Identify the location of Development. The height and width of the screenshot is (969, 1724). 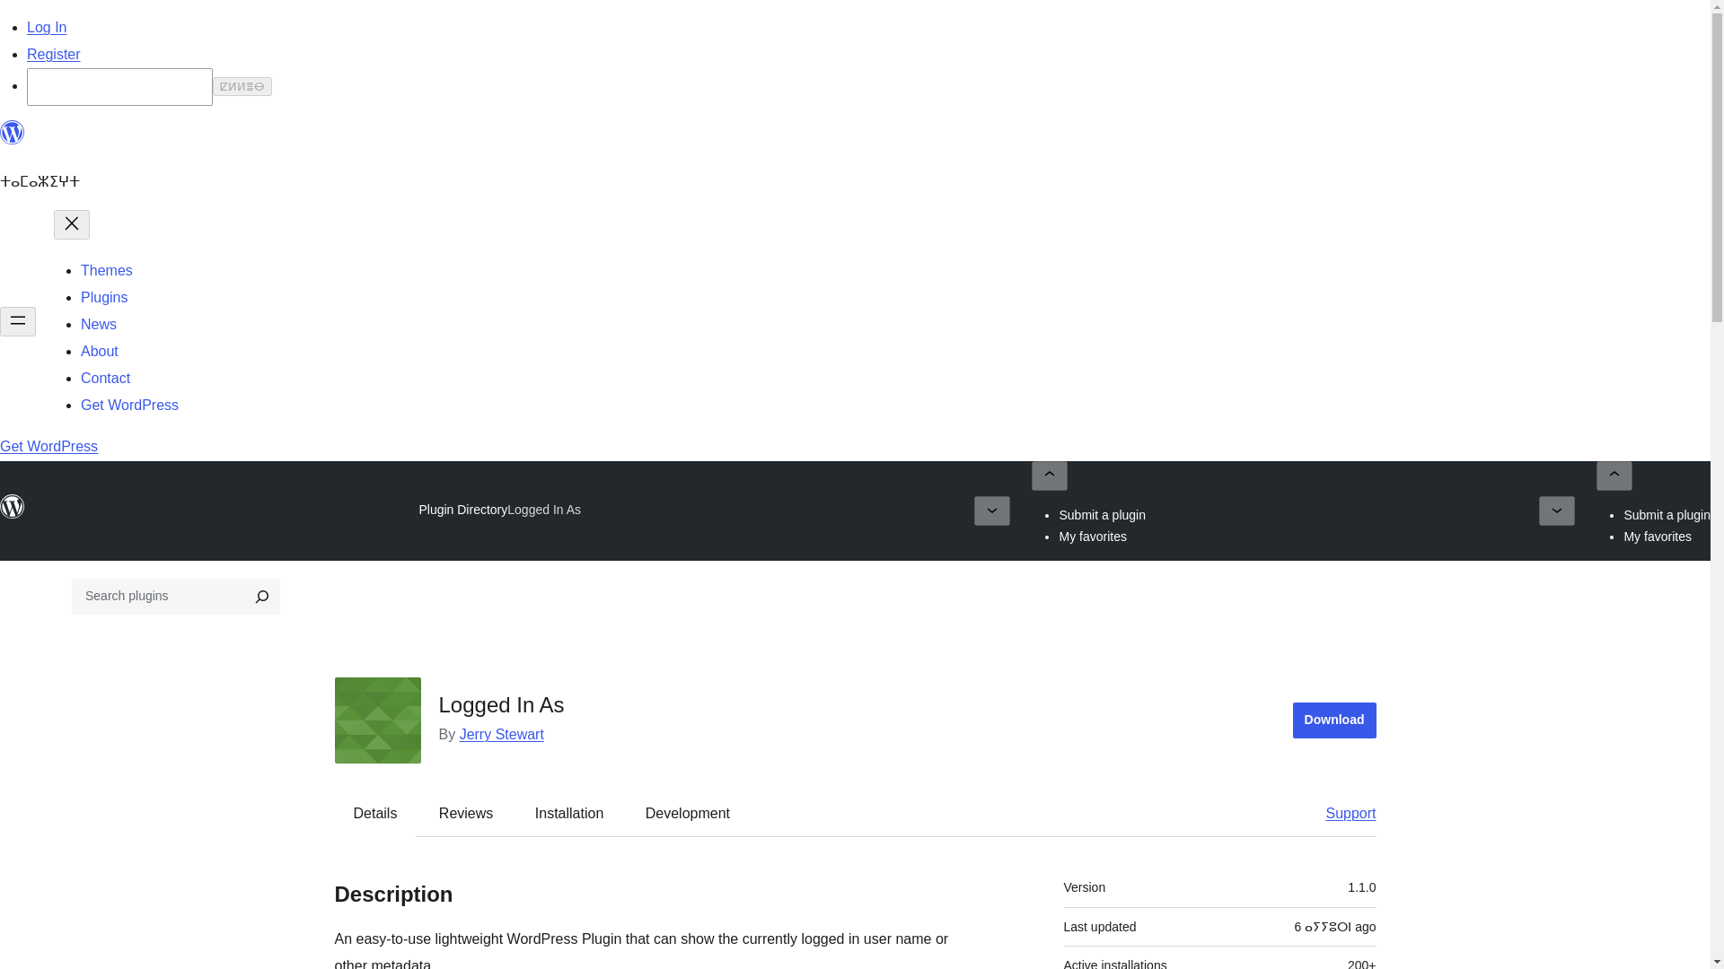
(688, 814).